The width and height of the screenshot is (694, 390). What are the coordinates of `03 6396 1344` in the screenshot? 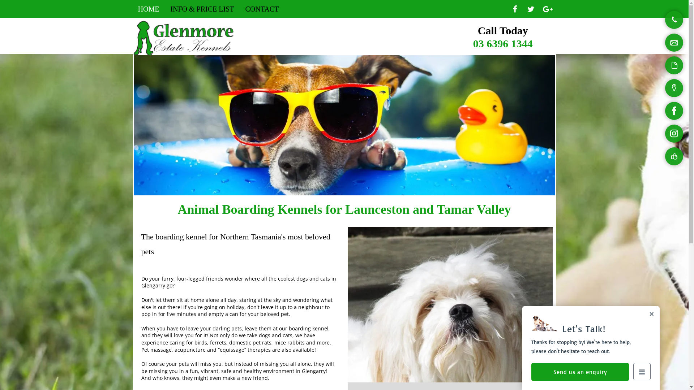 It's located at (503, 43).